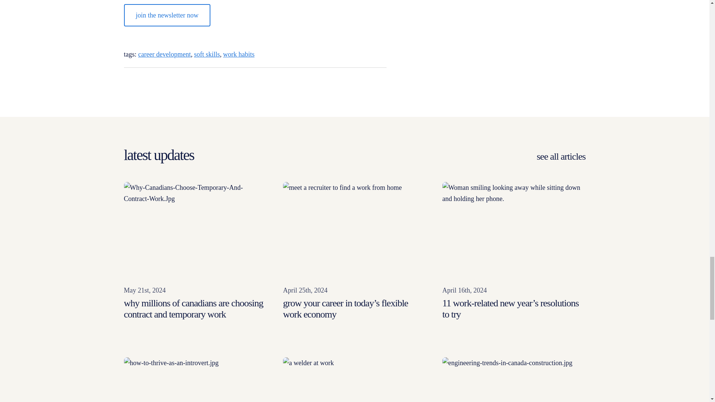  I want to click on print this article, so click(142, 83).